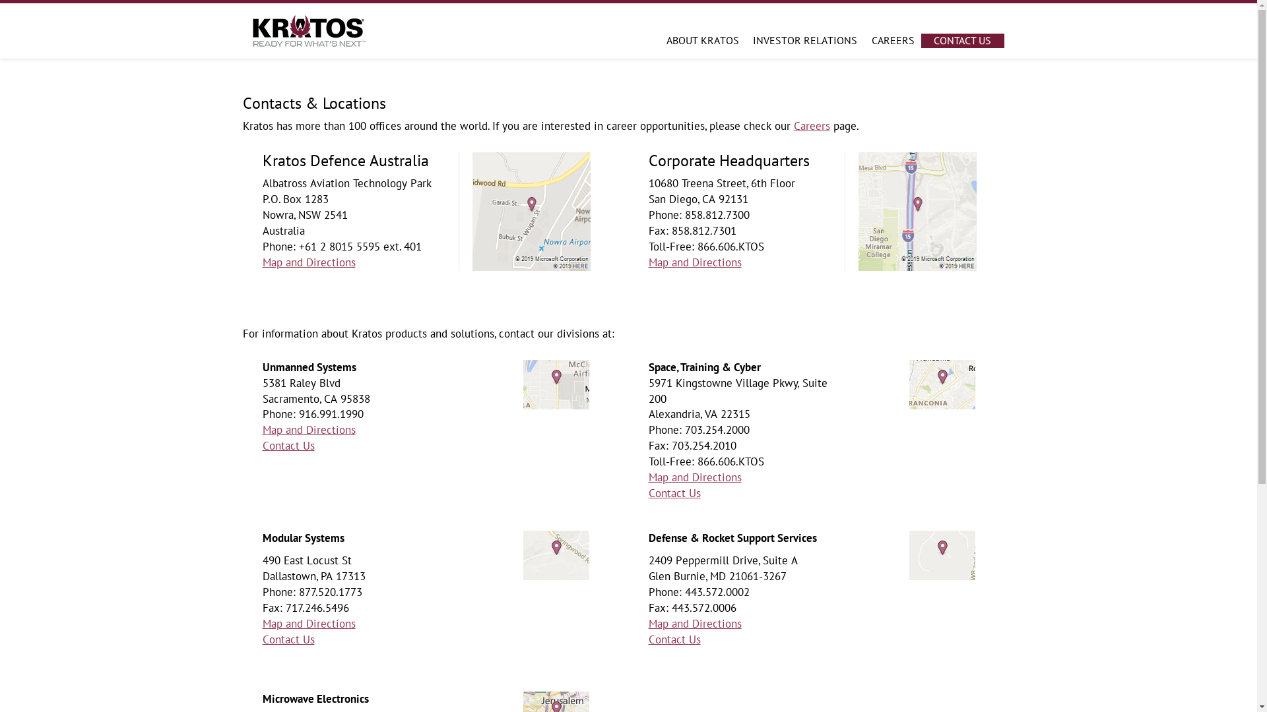 The image size is (1267, 712). What do you see at coordinates (893, 40) in the screenshot?
I see `CAREERS` at bounding box center [893, 40].